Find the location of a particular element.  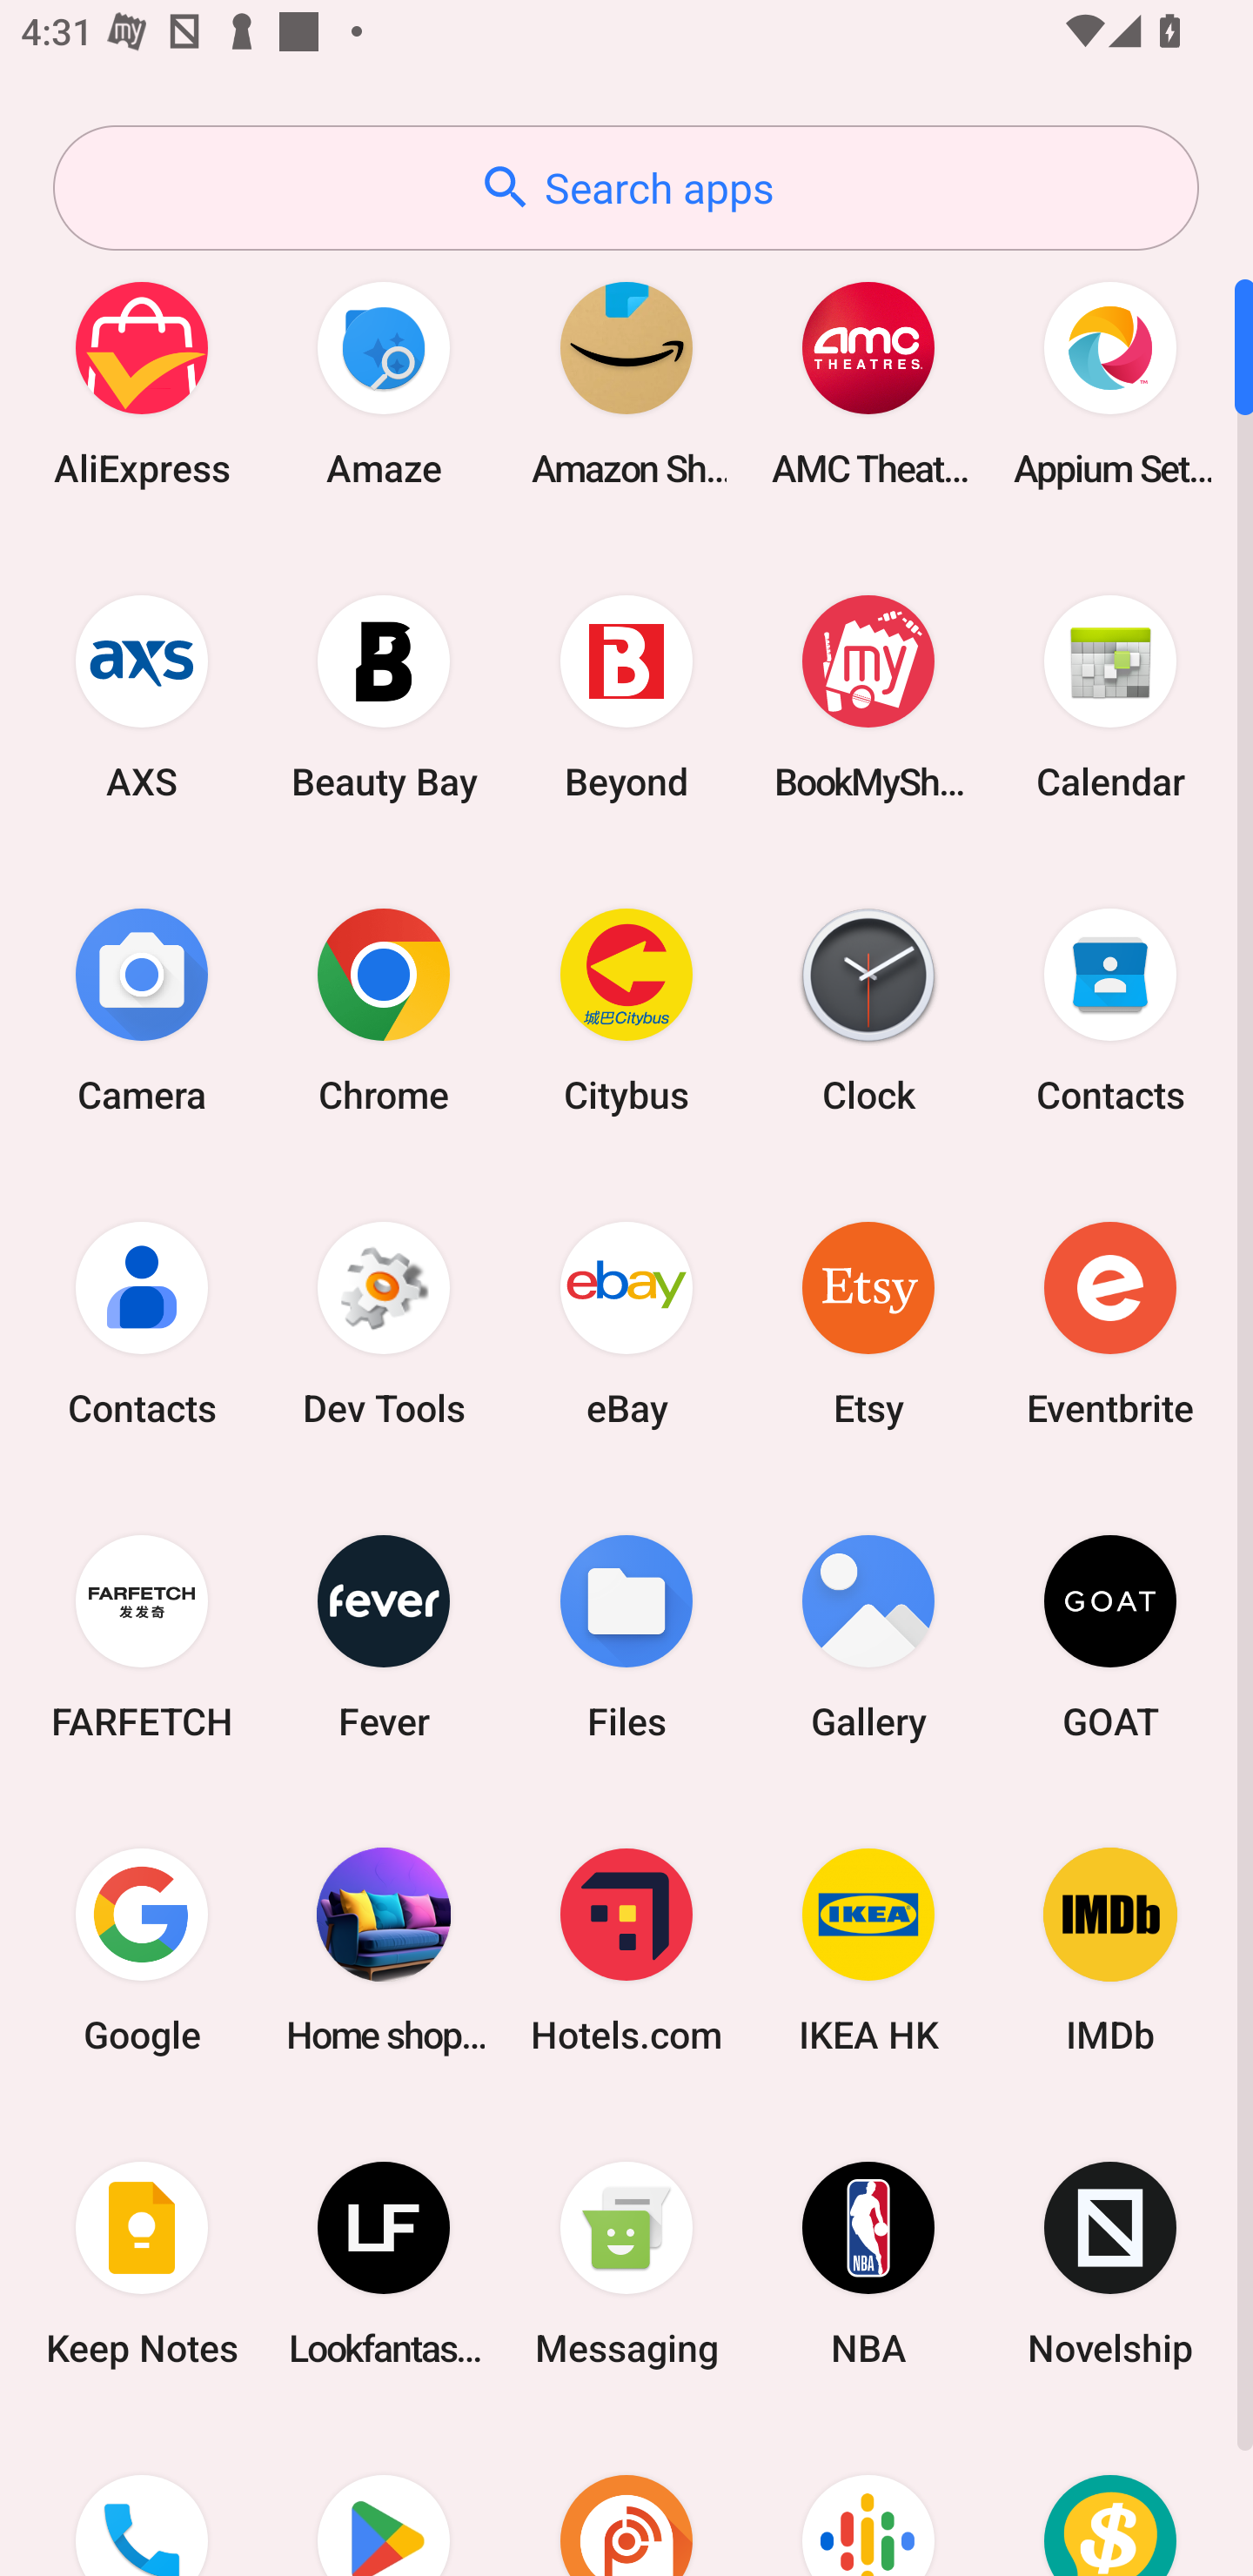

FARFETCH is located at coordinates (142, 1636).